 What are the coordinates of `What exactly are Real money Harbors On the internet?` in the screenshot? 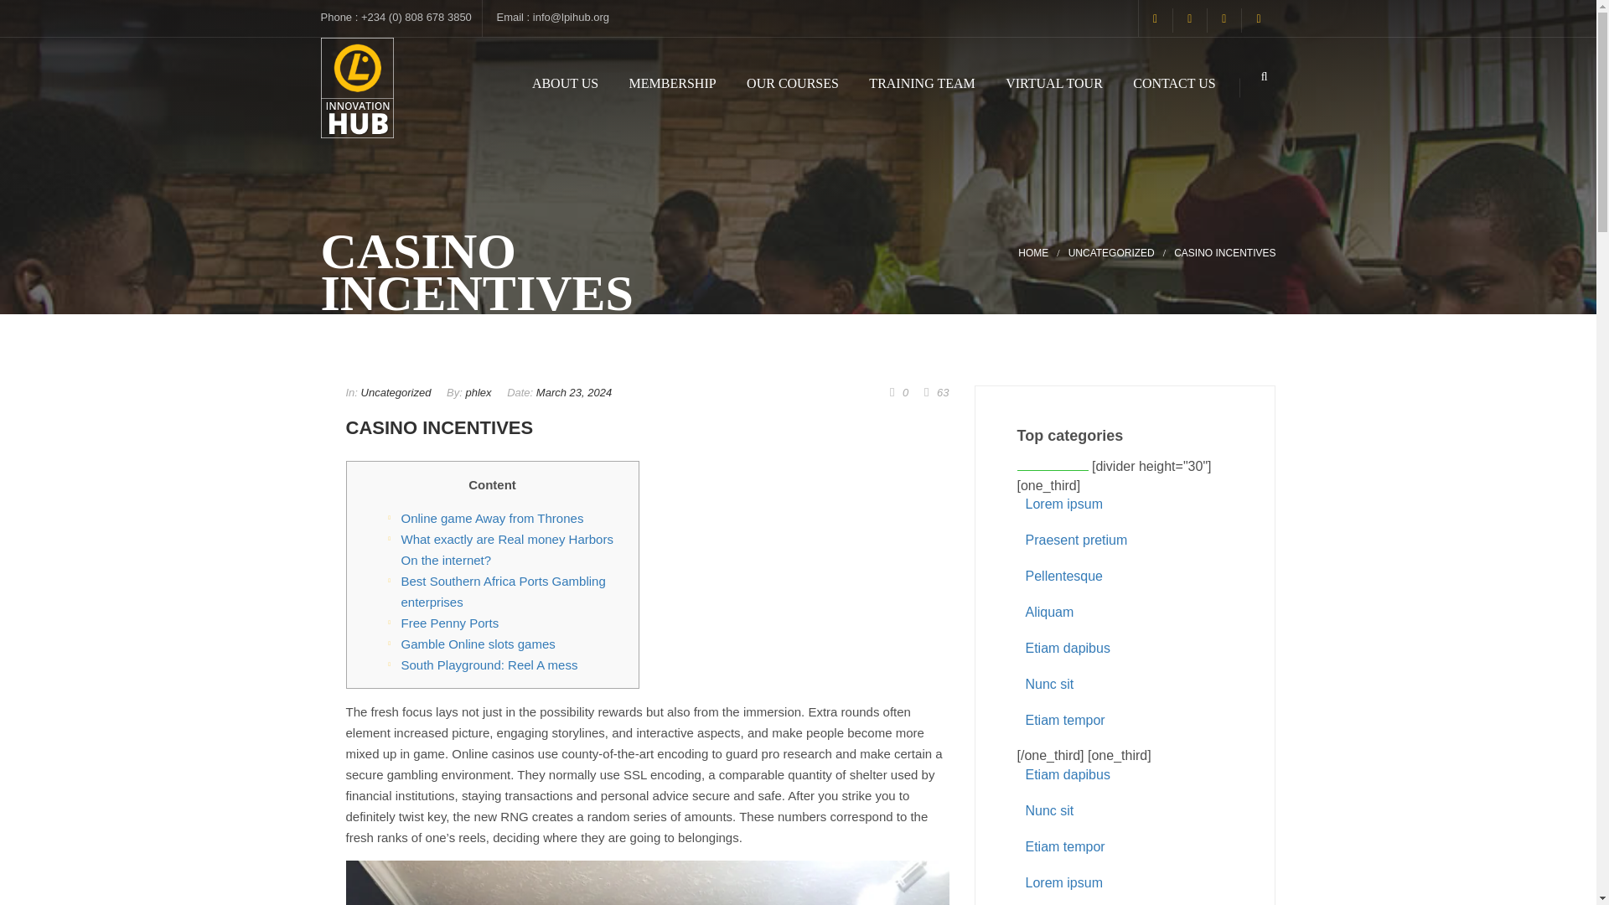 It's located at (506, 550).